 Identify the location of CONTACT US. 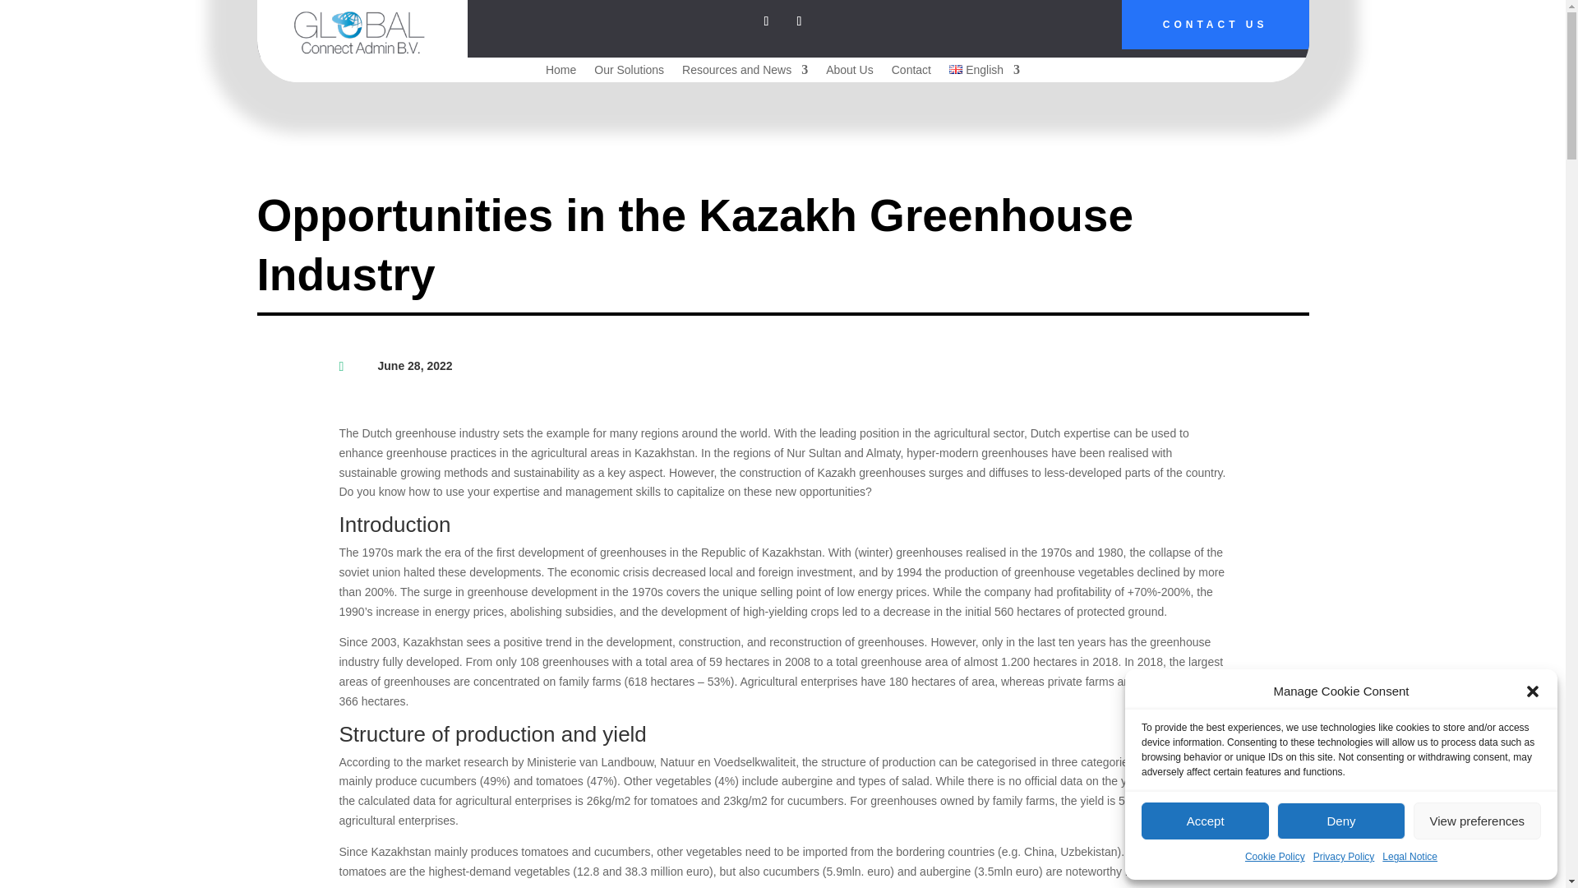
(1216, 25).